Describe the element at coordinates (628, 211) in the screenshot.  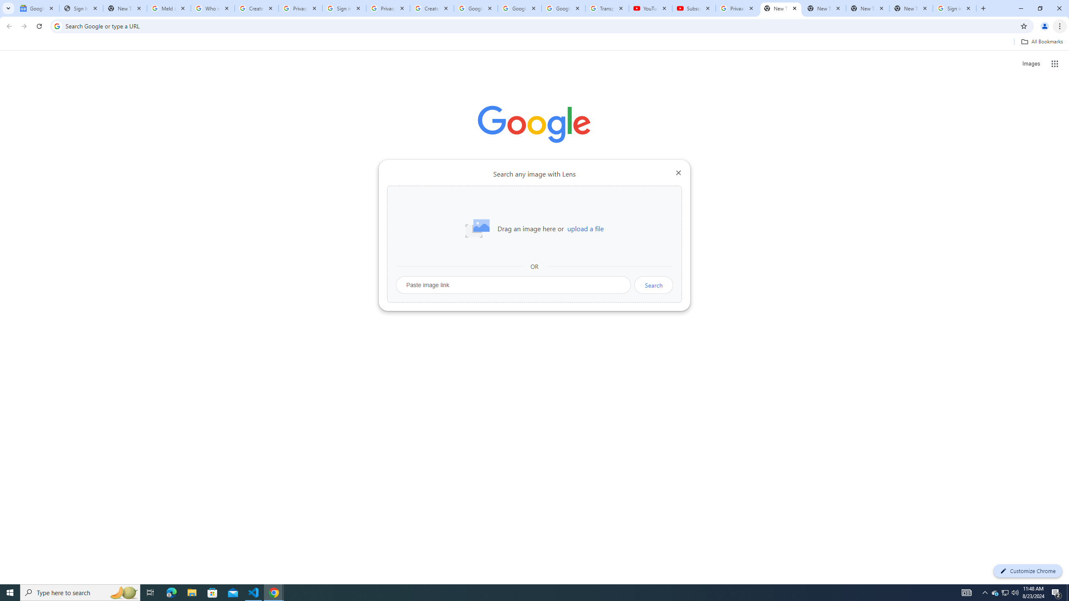
I see `Add shortcut` at that location.